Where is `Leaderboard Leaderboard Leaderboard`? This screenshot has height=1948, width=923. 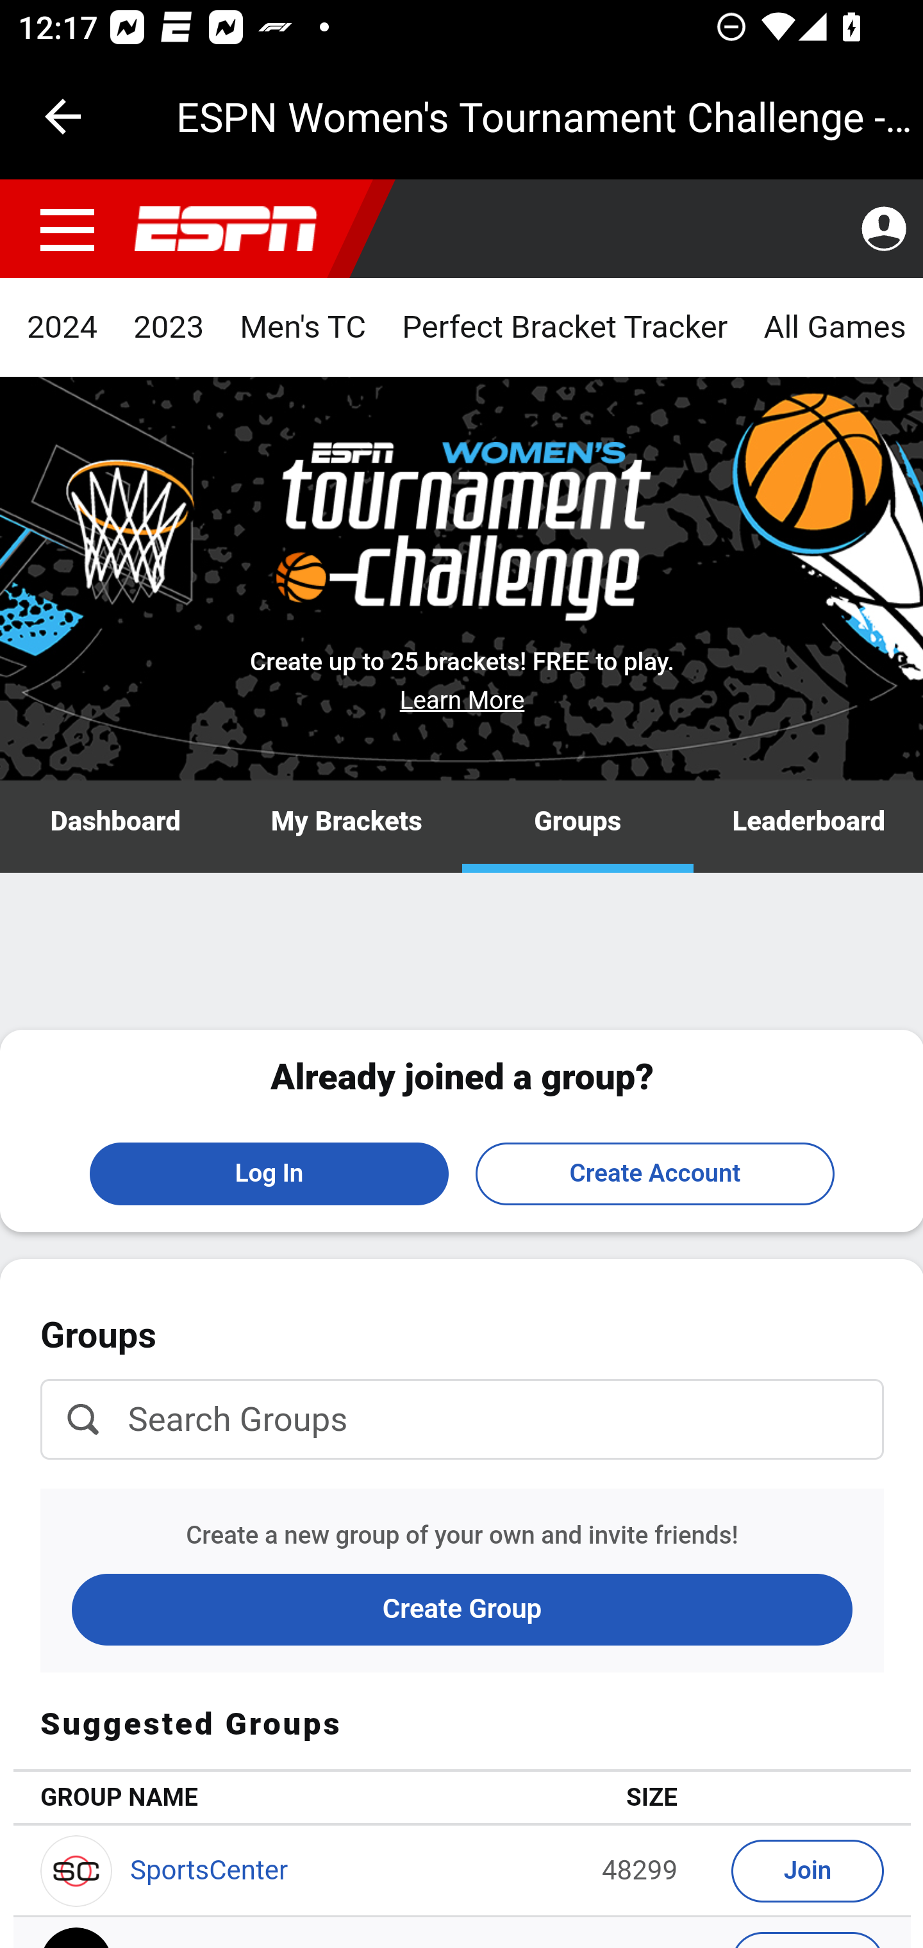
Leaderboard Leaderboard Leaderboard is located at coordinates (807, 828).